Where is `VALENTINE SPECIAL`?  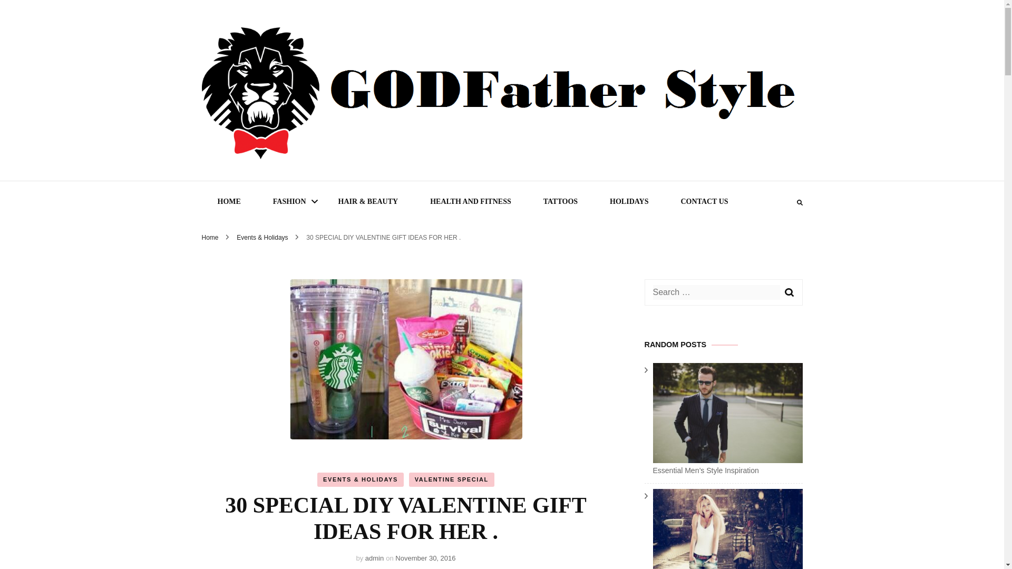
VALENTINE SPECIAL is located at coordinates (451, 479).